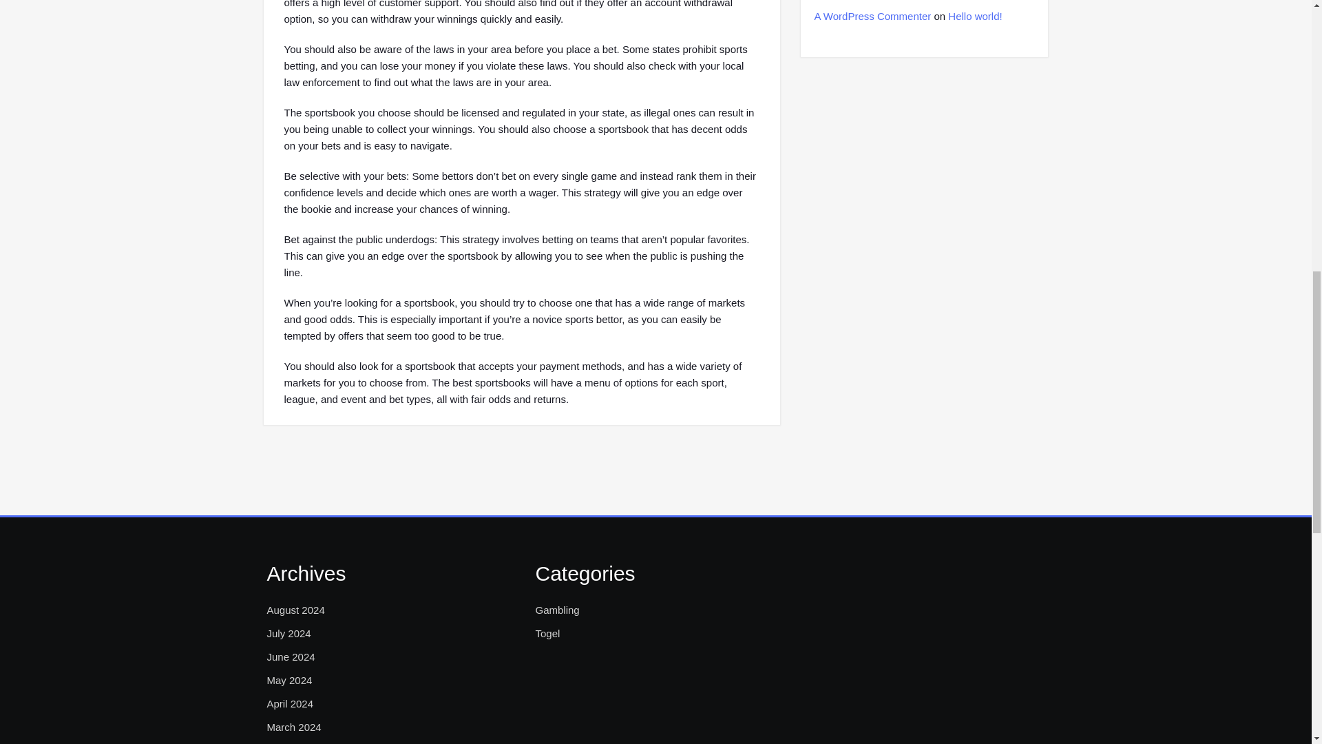 This screenshot has width=1322, height=744. Describe the element at coordinates (288, 634) in the screenshot. I see `July 2024` at that location.